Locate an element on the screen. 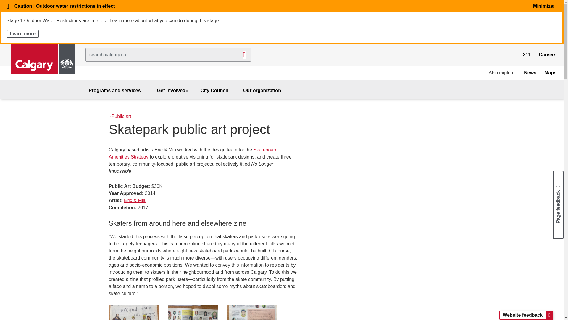  Get involved is located at coordinates (172, 91).